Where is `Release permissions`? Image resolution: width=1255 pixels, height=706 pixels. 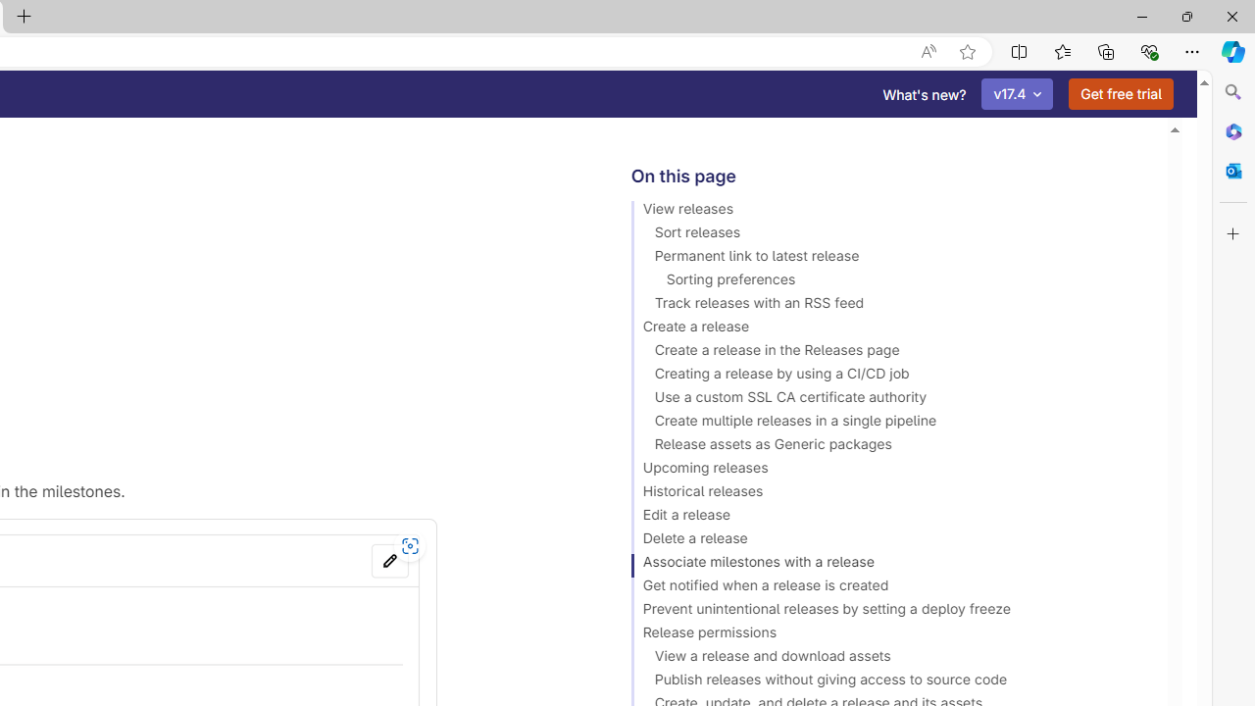
Release permissions is located at coordinates (890, 635).